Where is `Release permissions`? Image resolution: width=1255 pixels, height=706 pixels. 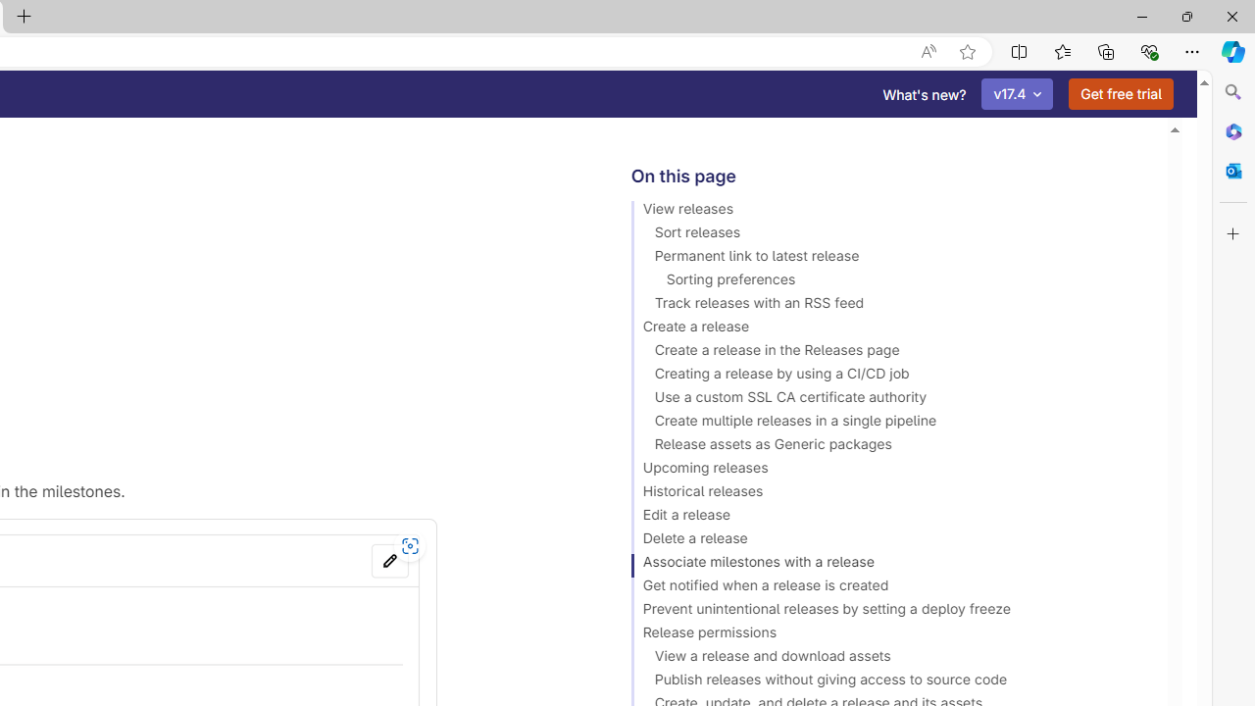
Release permissions is located at coordinates (890, 635).